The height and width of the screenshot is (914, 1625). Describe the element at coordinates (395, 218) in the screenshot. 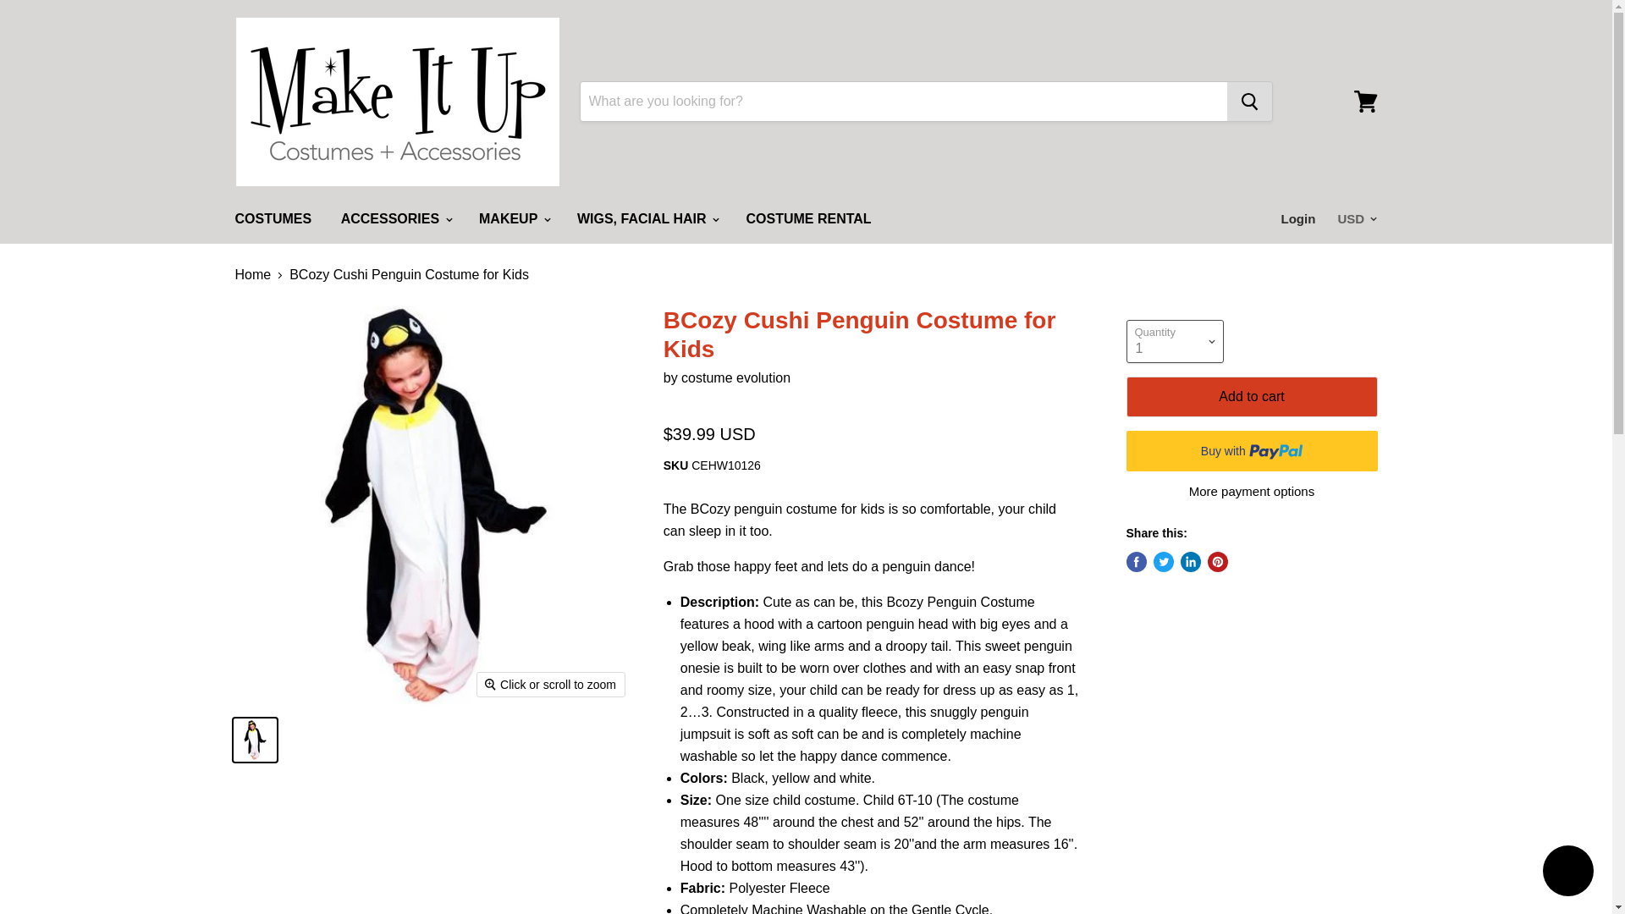

I see `ACCESSORIES` at that location.